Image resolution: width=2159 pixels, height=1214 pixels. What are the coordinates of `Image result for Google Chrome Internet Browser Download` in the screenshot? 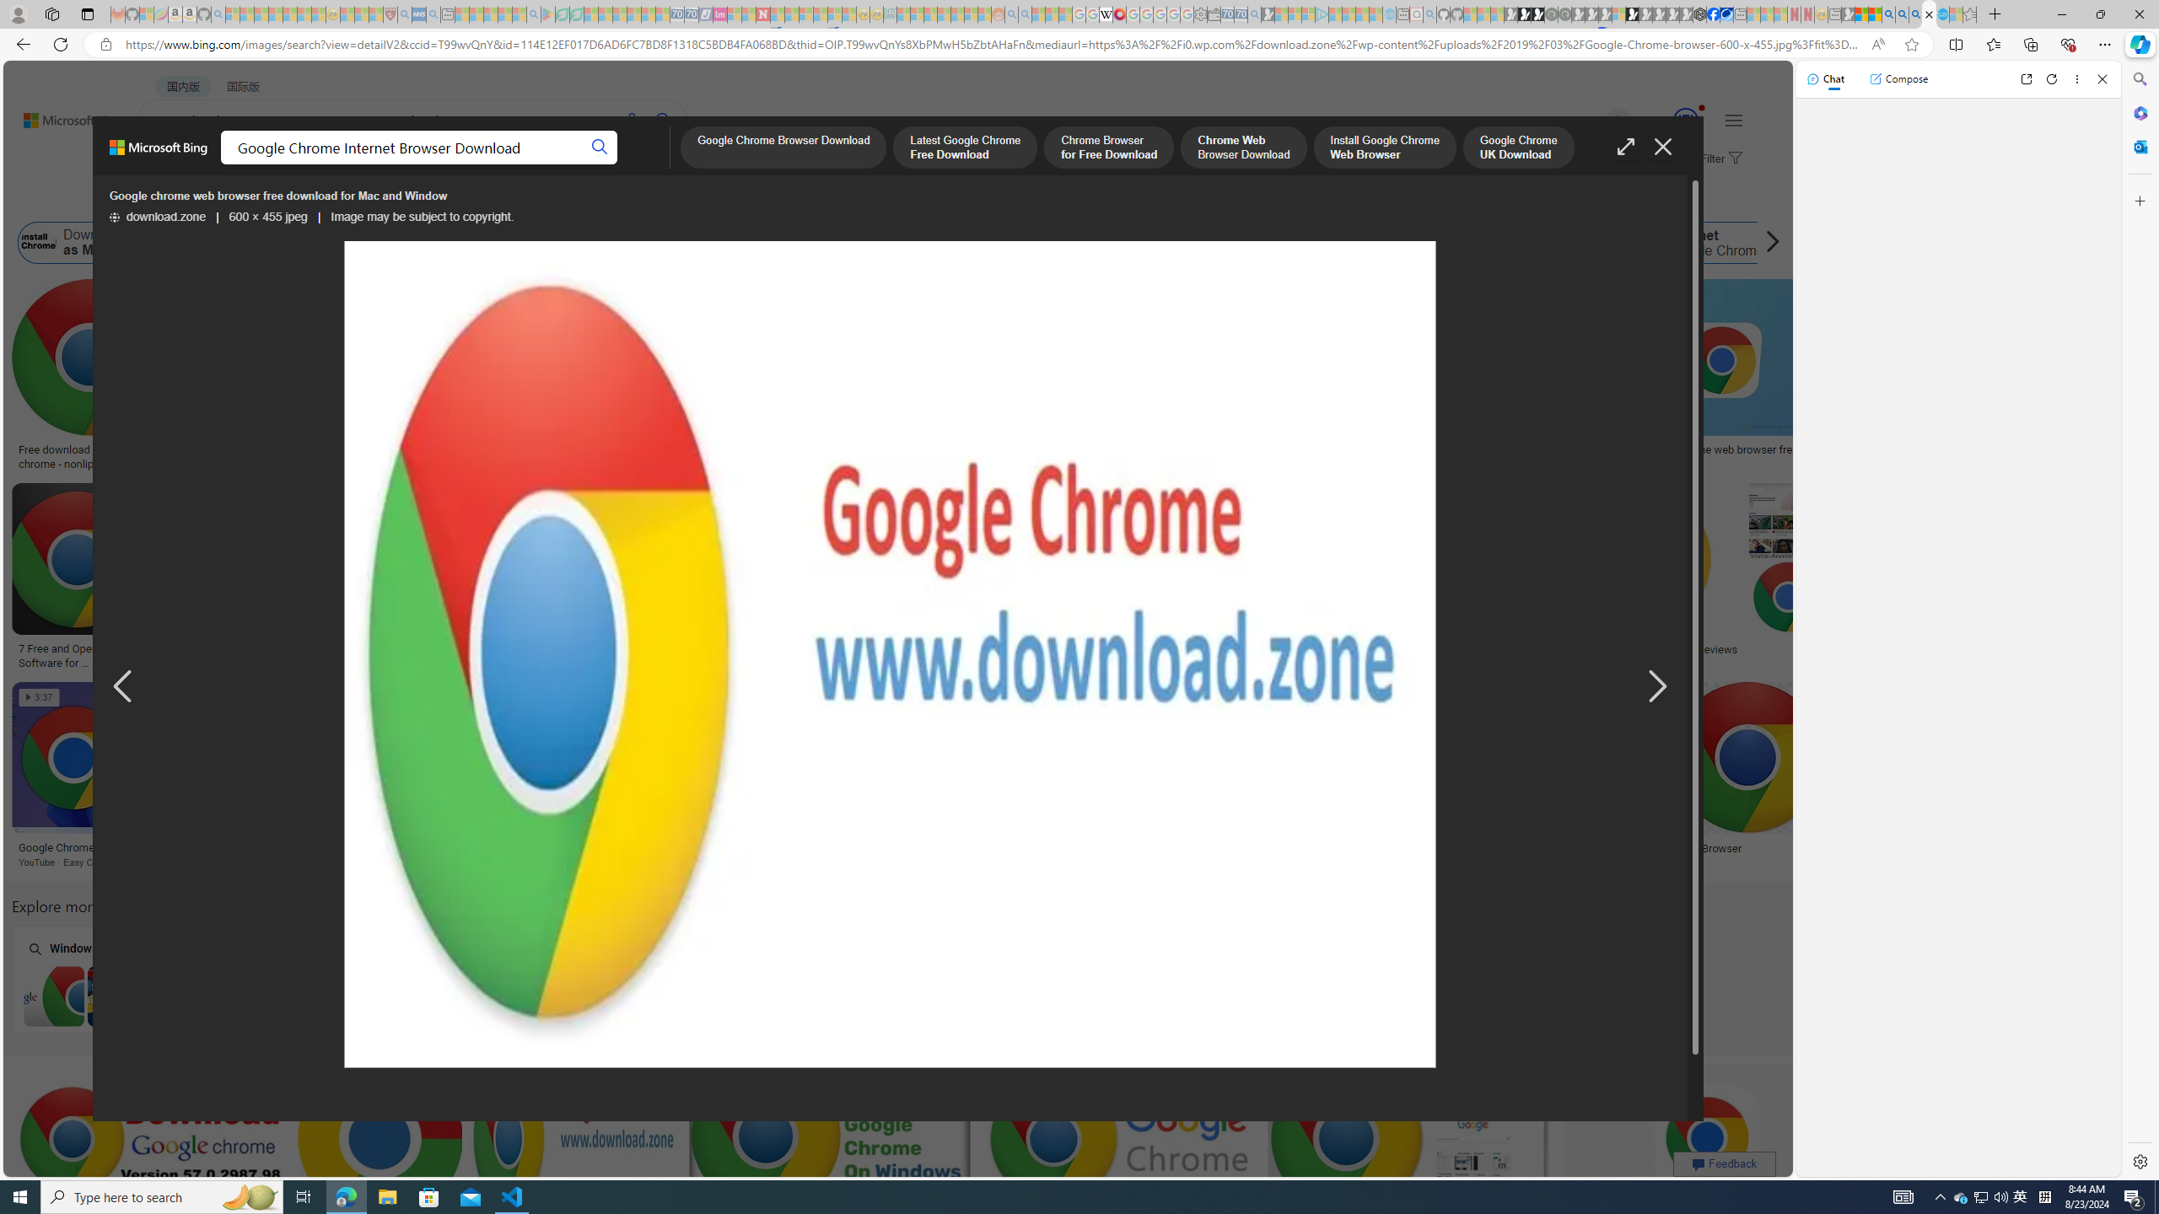 It's located at (1707, 1138).